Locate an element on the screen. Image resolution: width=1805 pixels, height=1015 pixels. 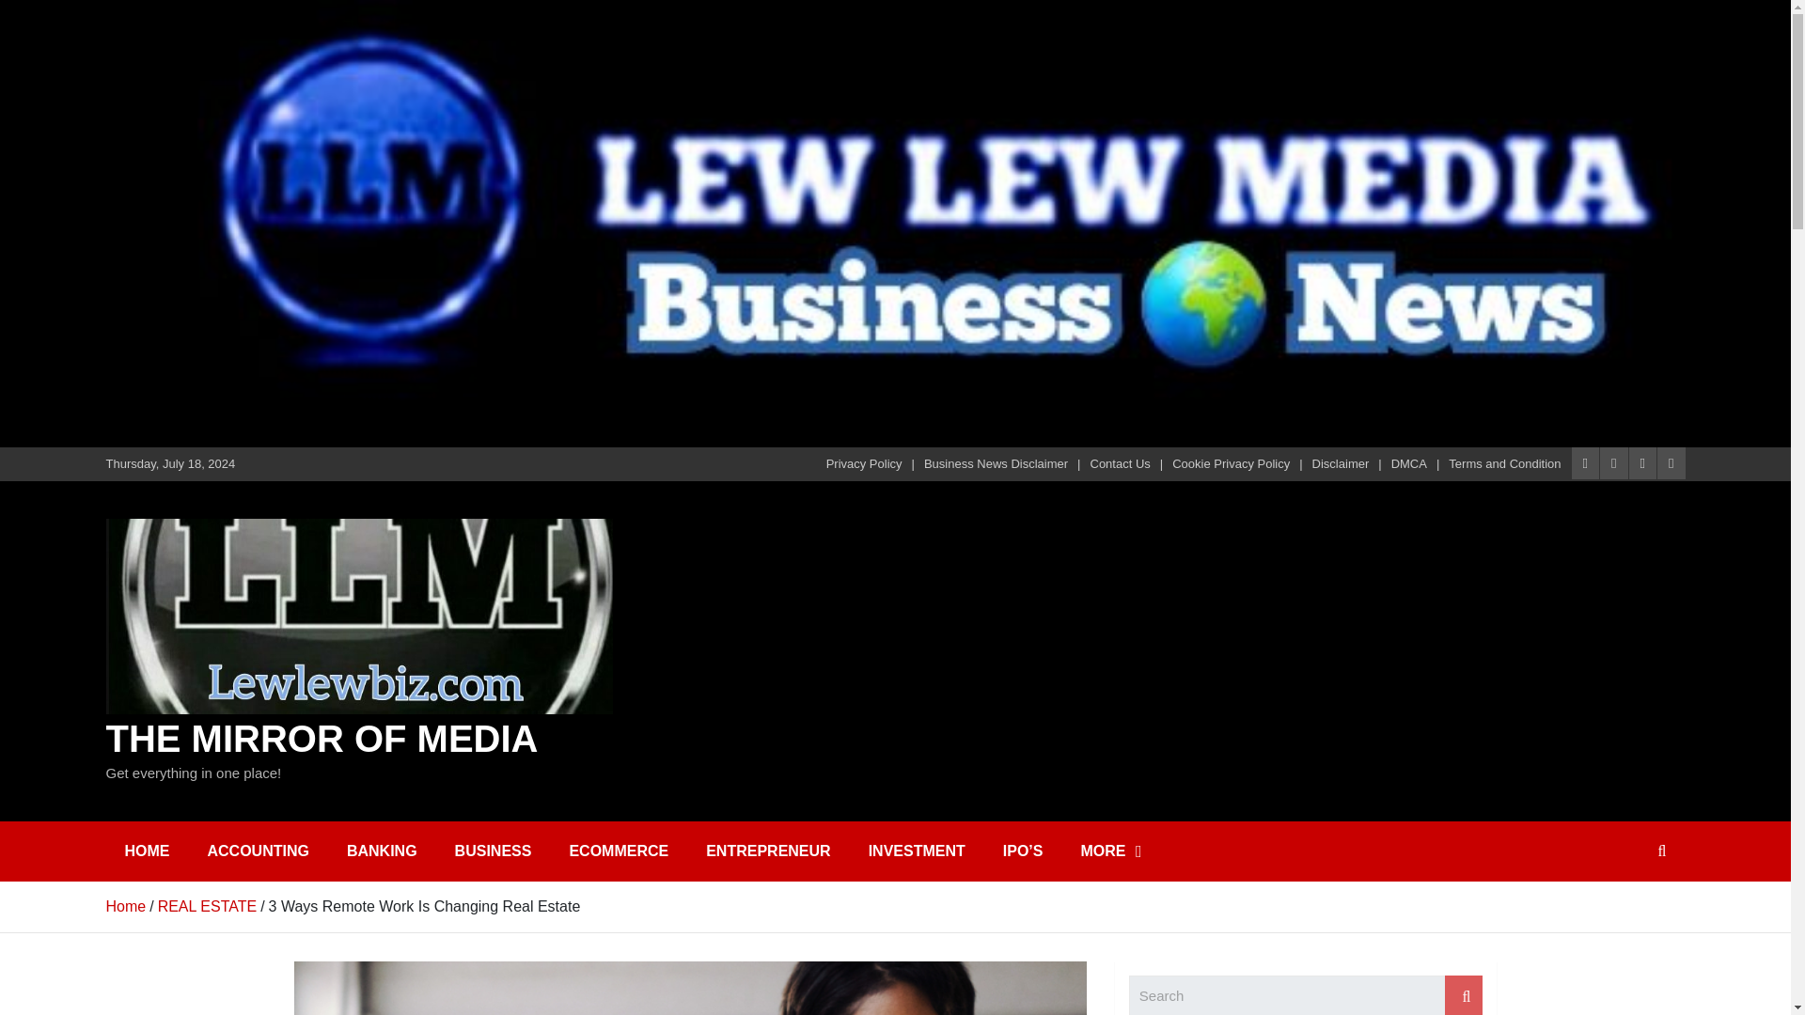
Business News Disclaimer is located at coordinates (997, 464).